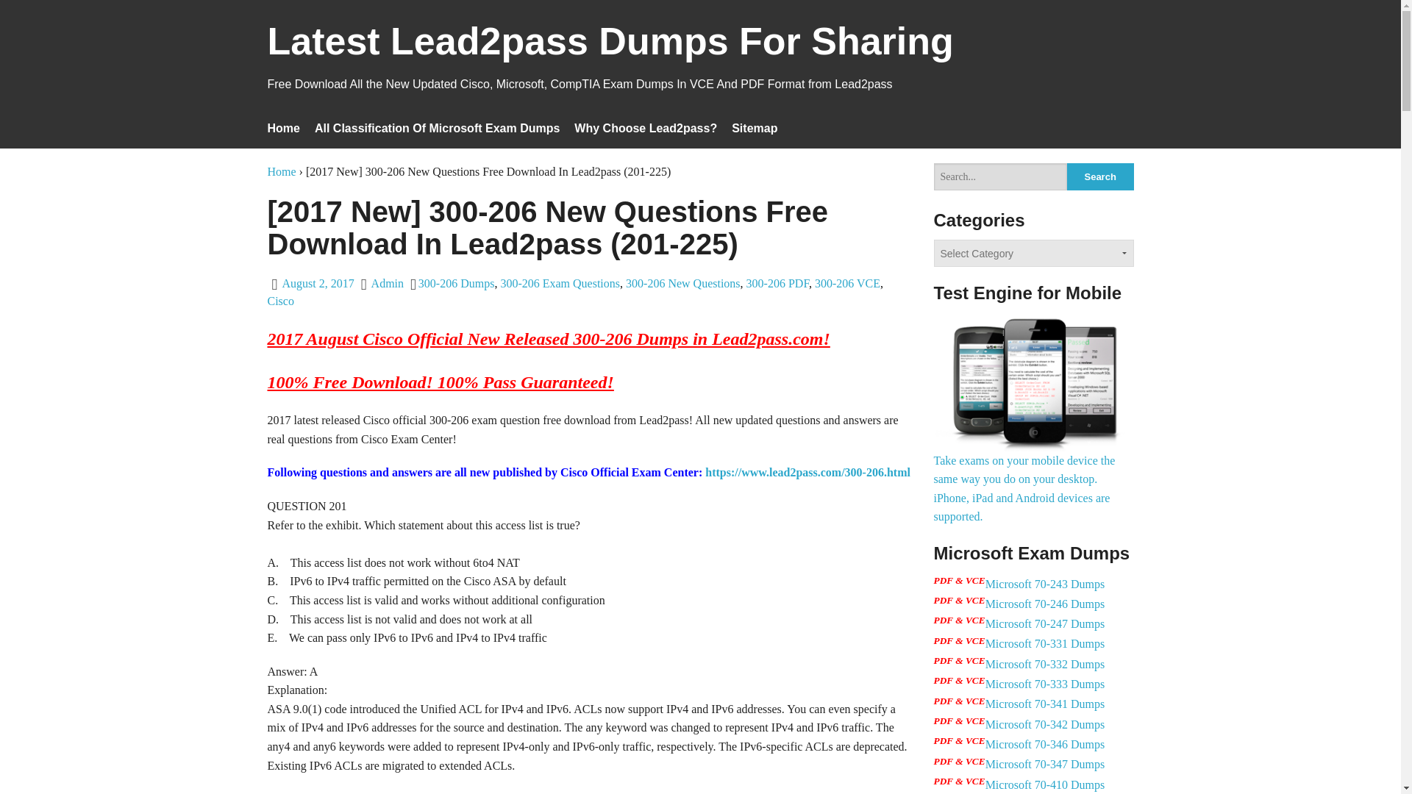 This screenshot has height=794, width=1412. What do you see at coordinates (437, 128) in the screenshot?
I see `All Classification Of Microsoft Exam Dumps` at bounding box center [437, 128].